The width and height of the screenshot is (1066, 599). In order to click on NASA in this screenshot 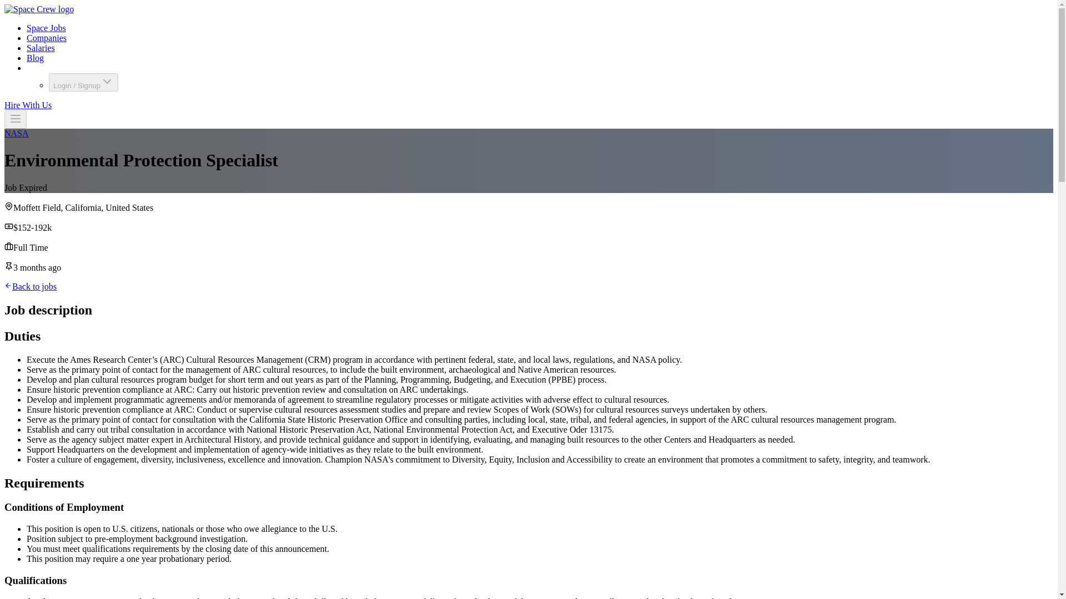, I will do `click(16, 133)`.